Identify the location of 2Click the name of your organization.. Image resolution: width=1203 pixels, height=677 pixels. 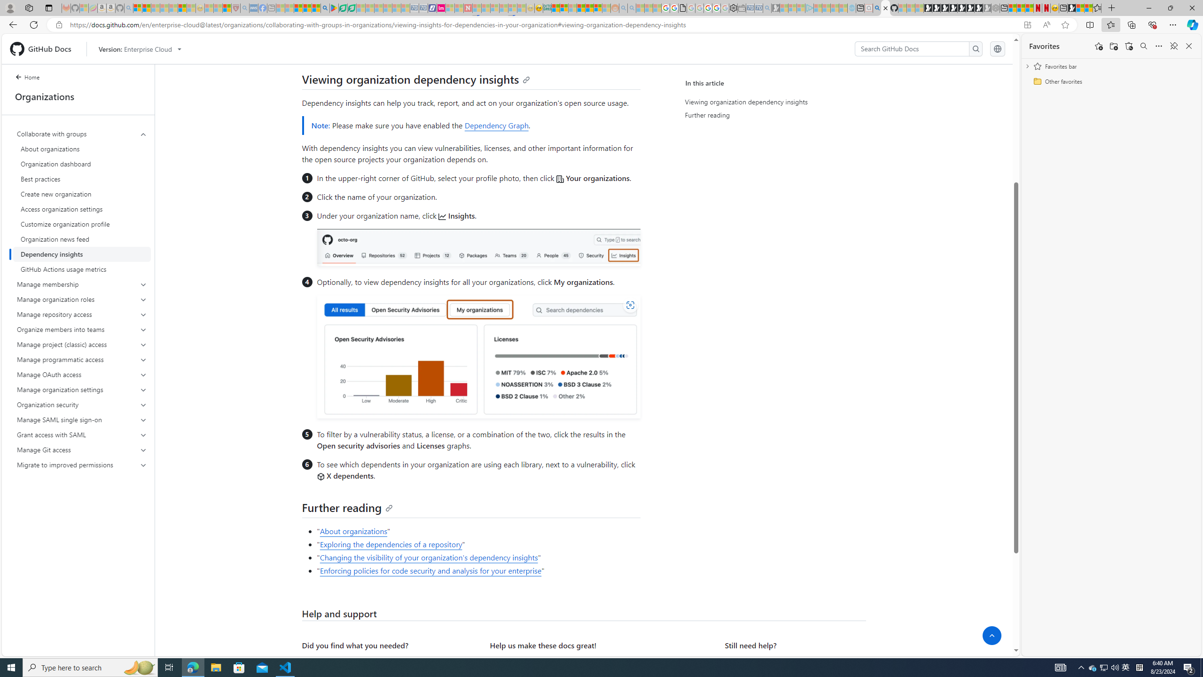
(478, 197).